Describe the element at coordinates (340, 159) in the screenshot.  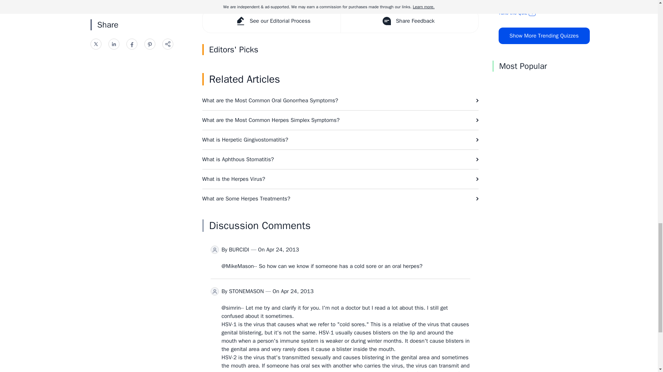
I see `What is Aphthous Stomatitis?` at that location.